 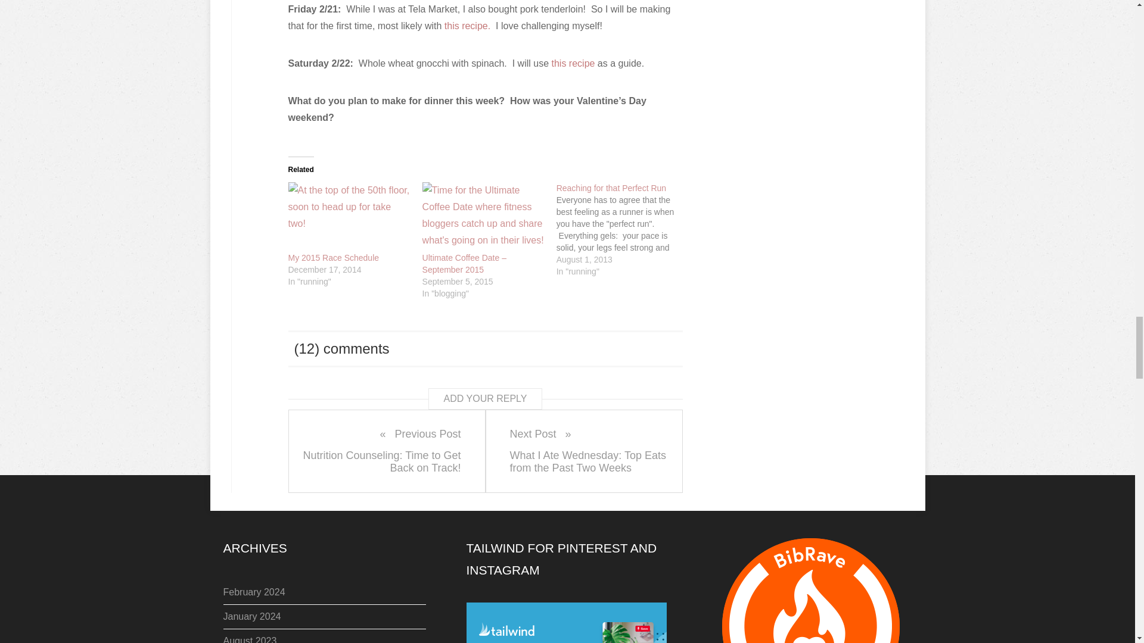 What do you see at coordinates (573, 63) in the screenshot?
I see `this recipe` at bounding box center [573, 63].